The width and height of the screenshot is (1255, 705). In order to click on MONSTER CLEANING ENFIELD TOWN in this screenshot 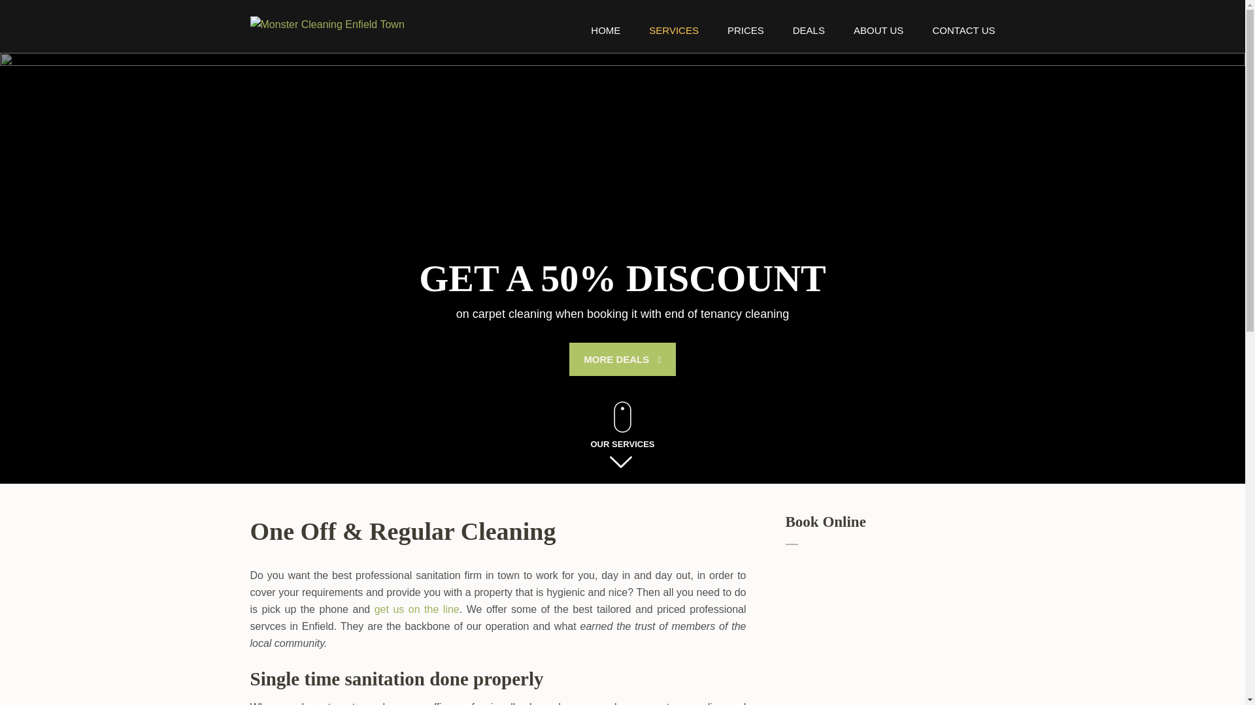, I will do `click(422, 42)`.